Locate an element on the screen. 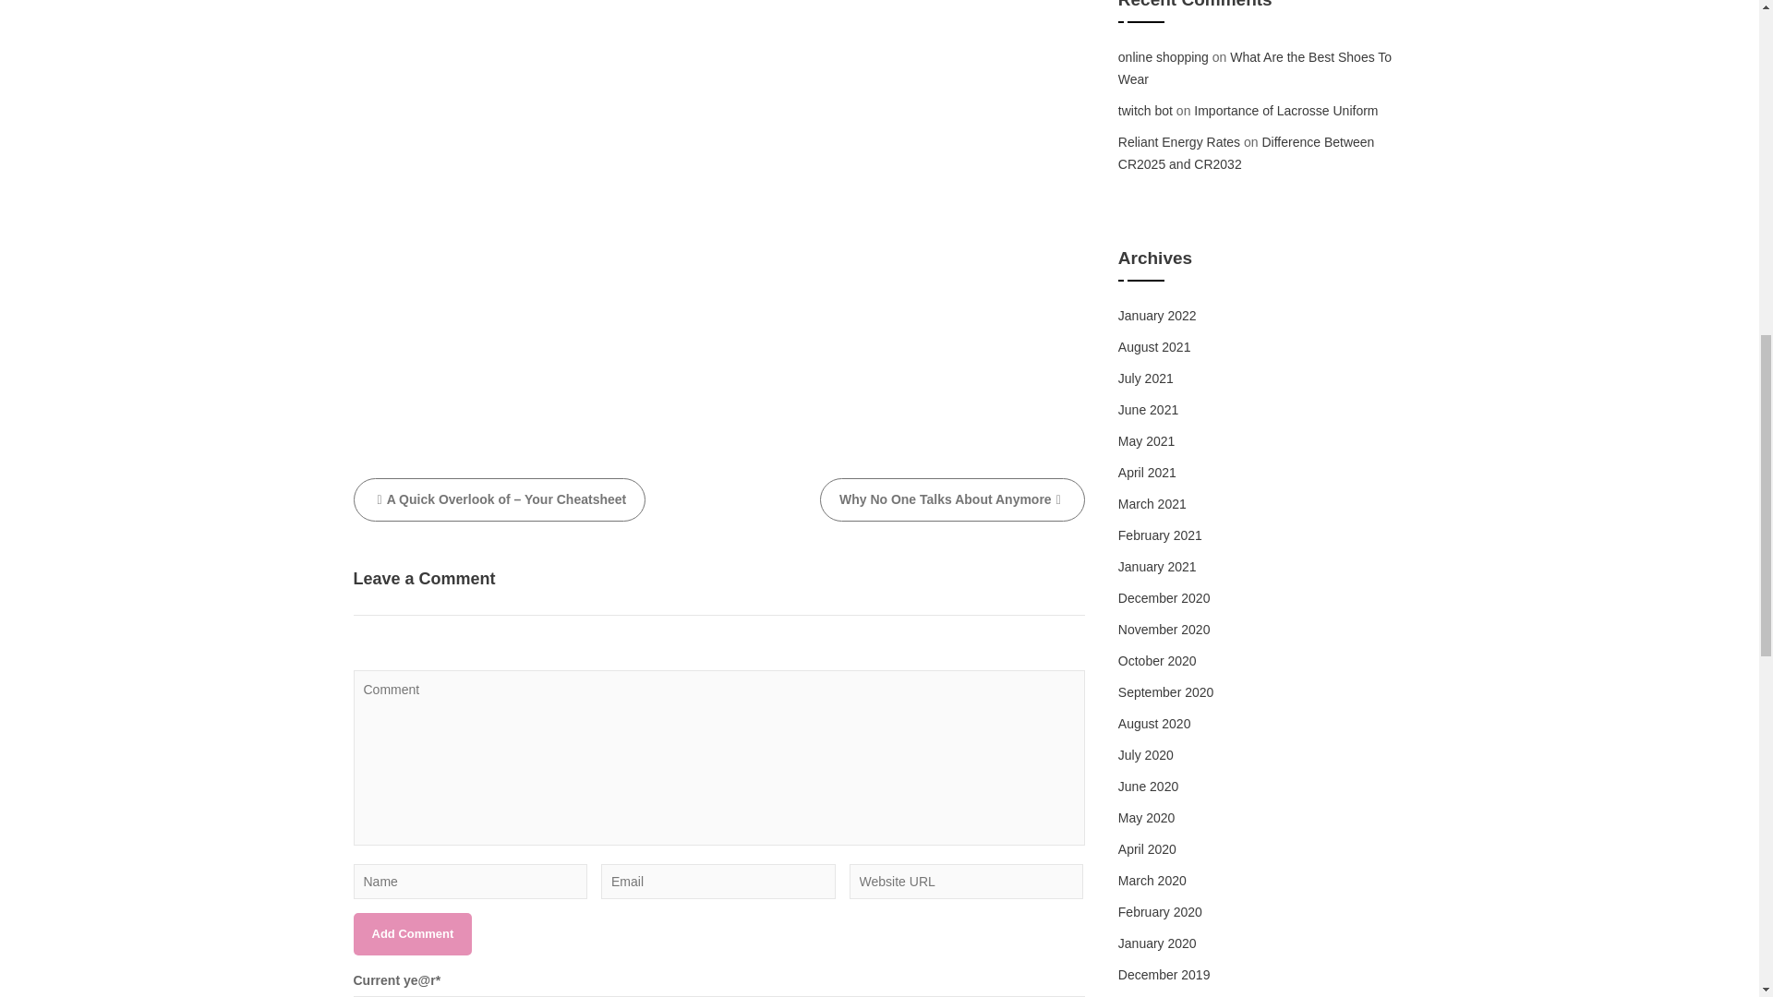 The image size is (1773, 997). April 2021 is located at coordinates (1147, 473).